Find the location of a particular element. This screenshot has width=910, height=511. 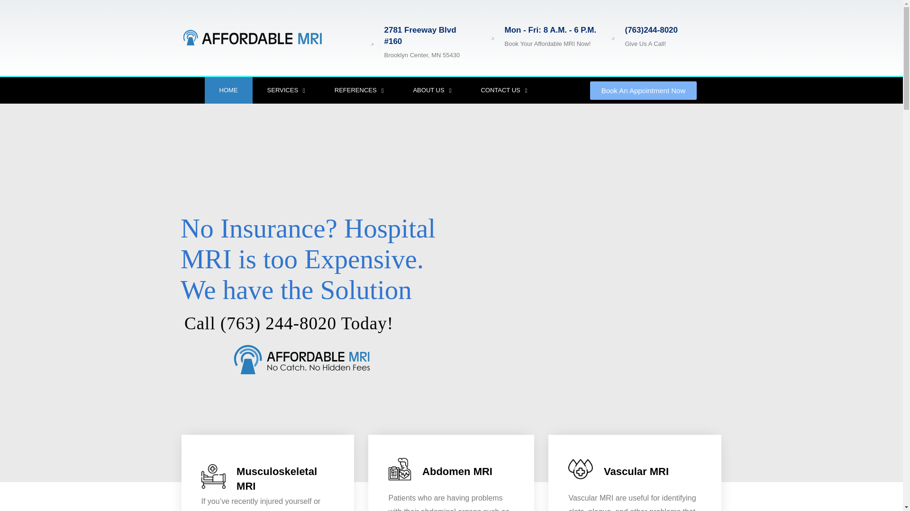

CONTACT US is located at coordinates (503, 90).